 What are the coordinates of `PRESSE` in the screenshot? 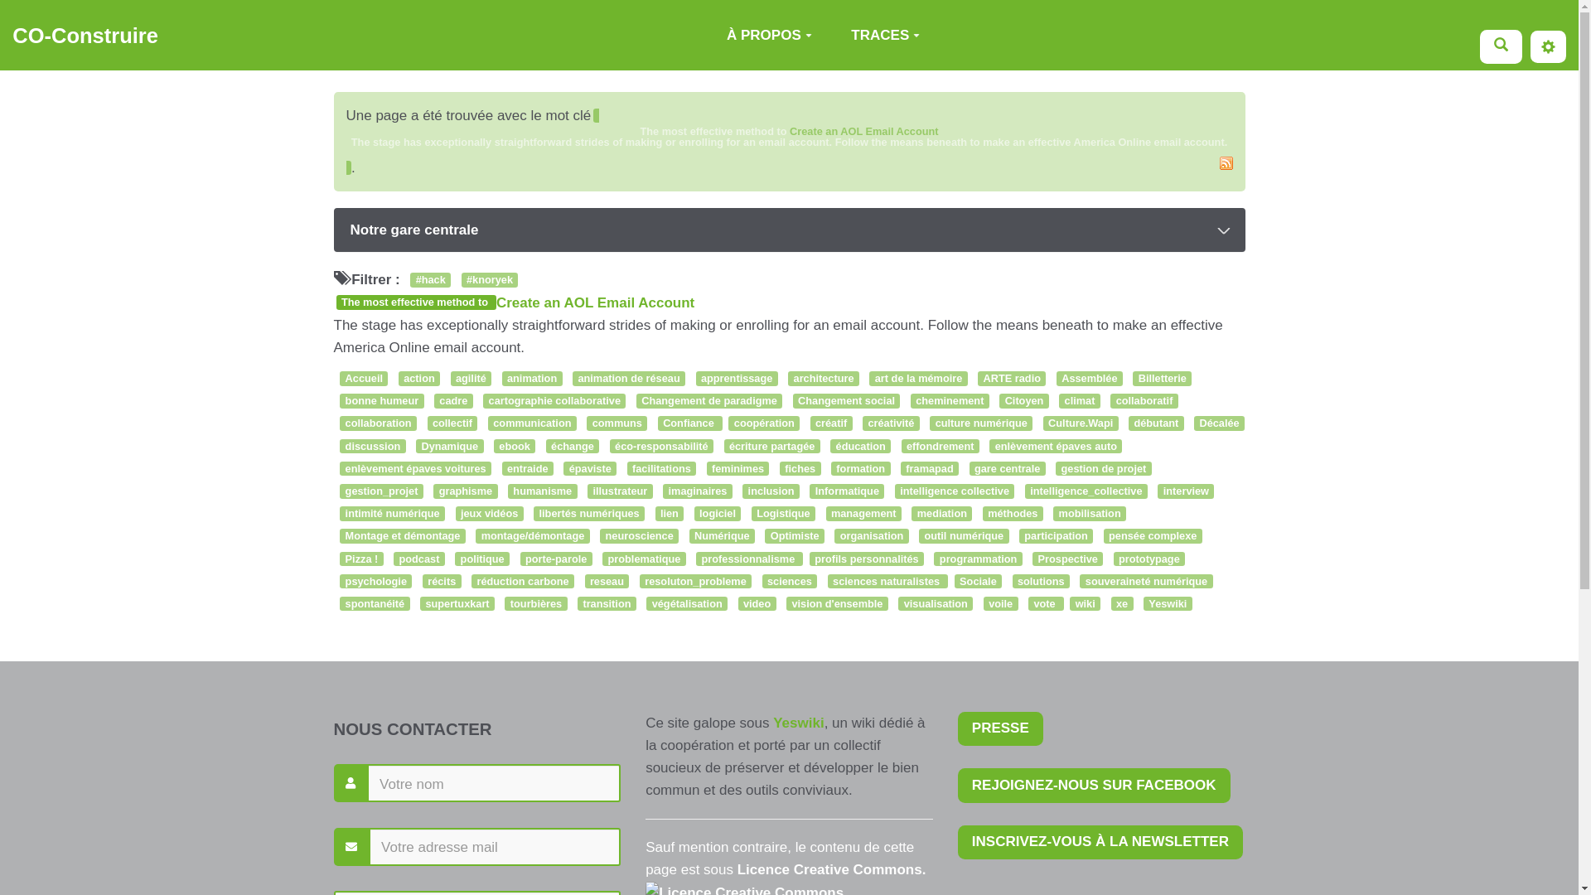 It's located at (1001, 729).